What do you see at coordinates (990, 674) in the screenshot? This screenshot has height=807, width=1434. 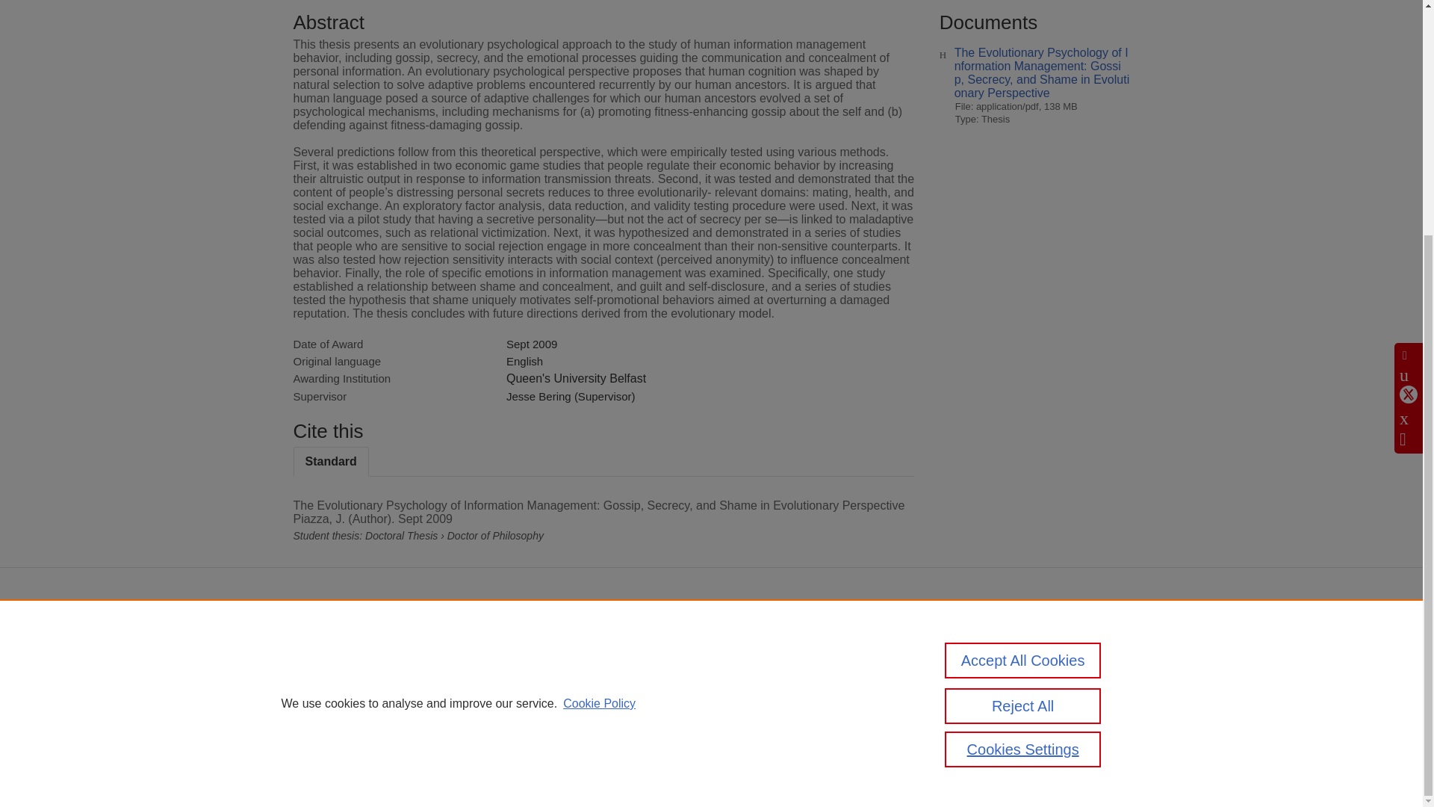 I see `About web accessibility` at bounding box center [990, 674].